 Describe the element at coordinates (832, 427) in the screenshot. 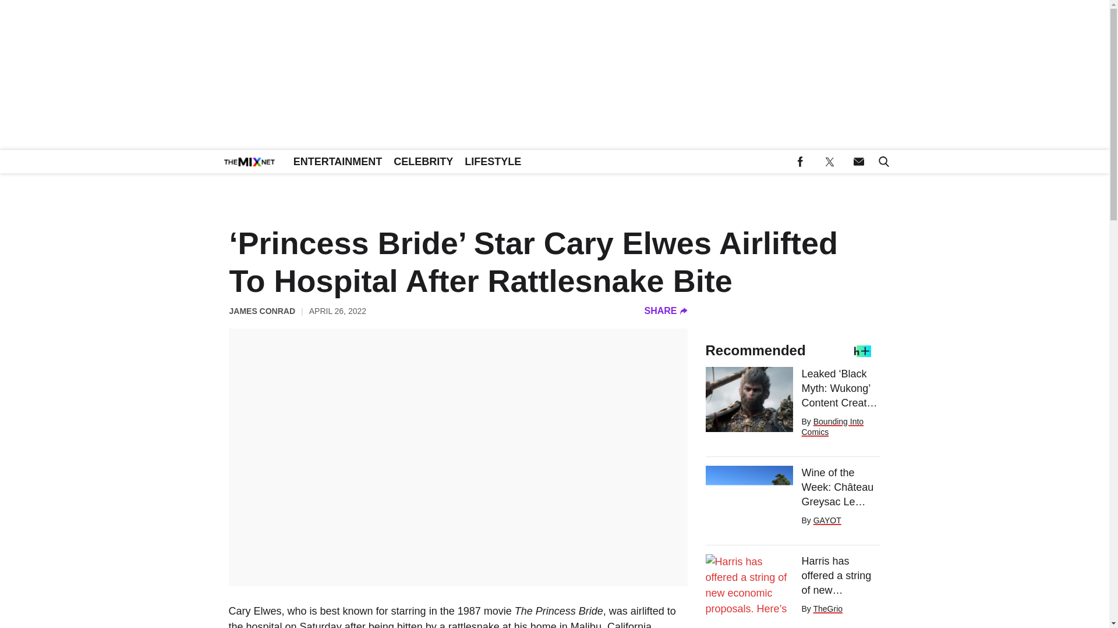

I see `Bounding Into Comics` at that location.